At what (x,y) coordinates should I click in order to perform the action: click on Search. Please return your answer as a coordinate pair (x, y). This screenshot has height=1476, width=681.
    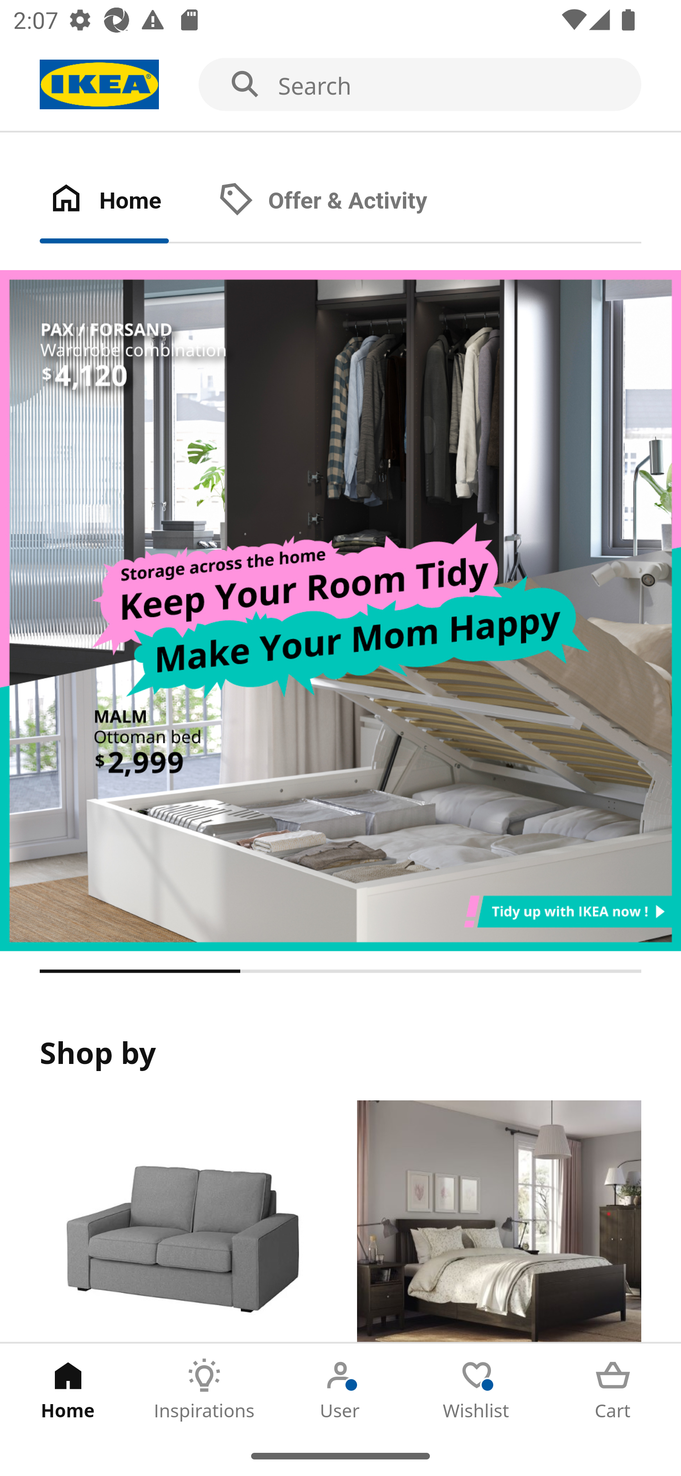
    Looking at the image, I should click on (340, 85).